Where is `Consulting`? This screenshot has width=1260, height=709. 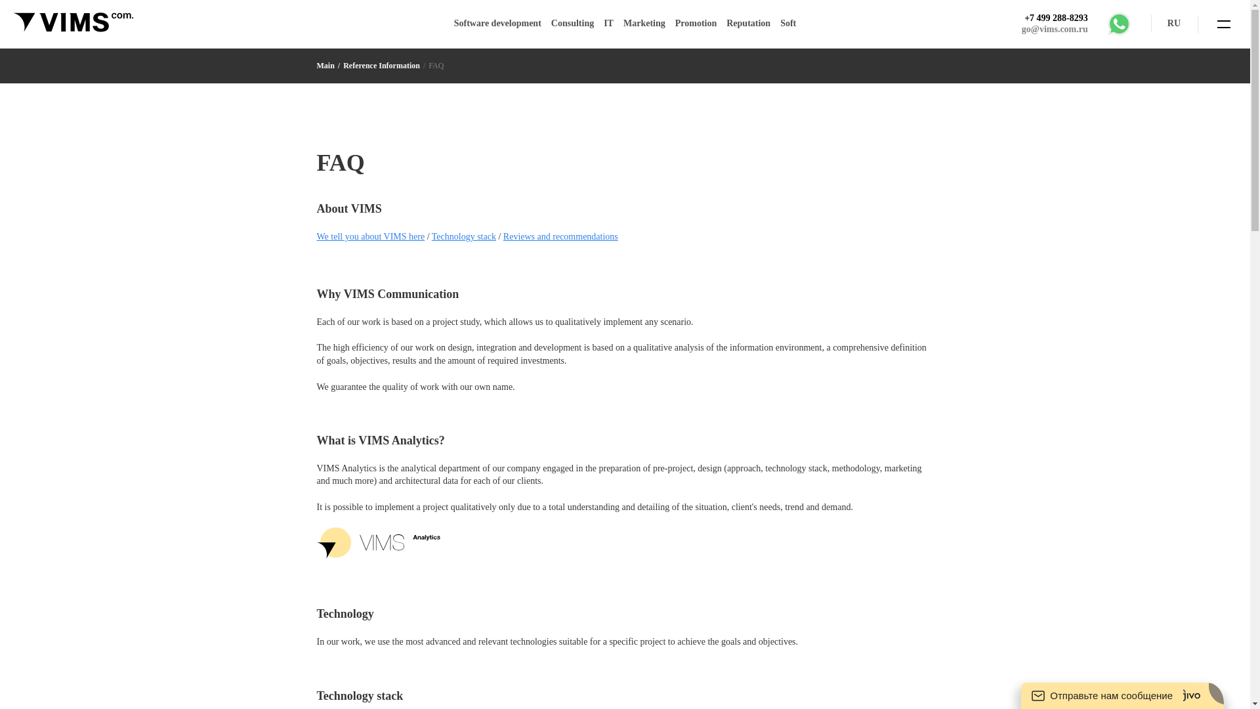
Consulting is located at coordinates (572, 24).